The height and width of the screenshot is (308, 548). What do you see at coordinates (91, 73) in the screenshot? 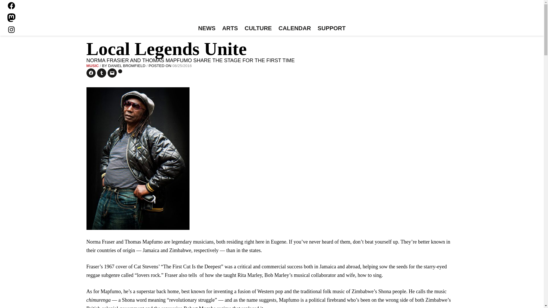
I see `Click to share on Facebook` at bounding box center [91, 73].